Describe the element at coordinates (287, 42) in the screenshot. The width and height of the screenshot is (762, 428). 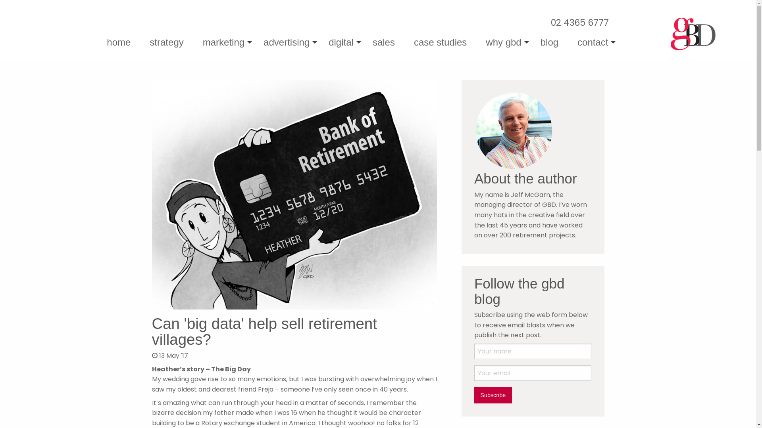
I see `advertising` at that location.